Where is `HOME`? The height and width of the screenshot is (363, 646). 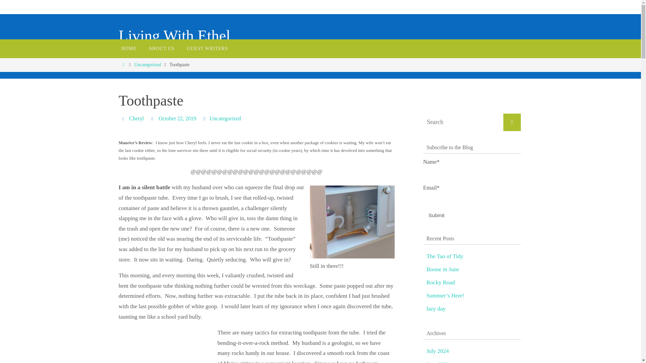 HOME is located at coordinates (129, 48).